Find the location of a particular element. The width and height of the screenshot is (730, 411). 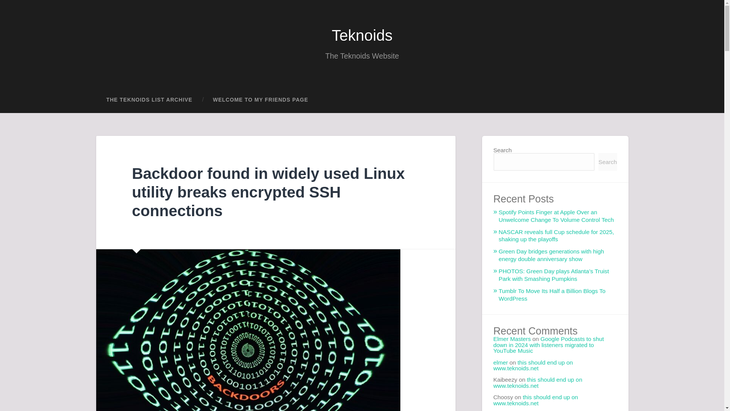

Tumblr To Move Its Half a Billion Blogs To WordPress is located at coordinates (552, 295).